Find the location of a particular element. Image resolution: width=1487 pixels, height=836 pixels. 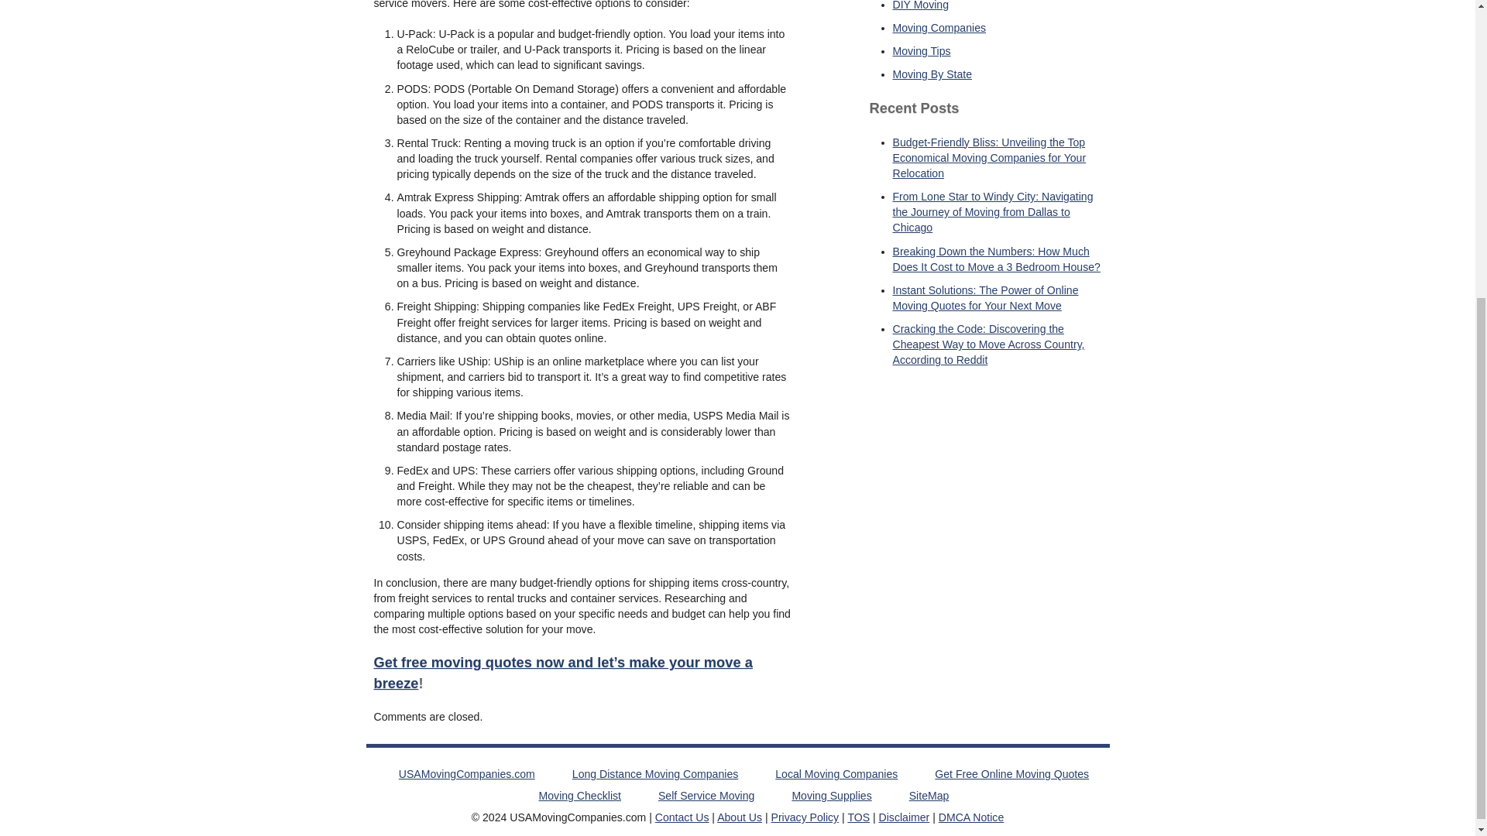

Moving Companies is located at coordinates (939, 28).